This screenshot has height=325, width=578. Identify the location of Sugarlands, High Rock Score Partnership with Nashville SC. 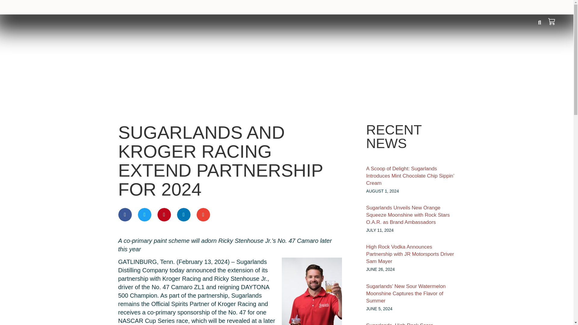
(400, 324).